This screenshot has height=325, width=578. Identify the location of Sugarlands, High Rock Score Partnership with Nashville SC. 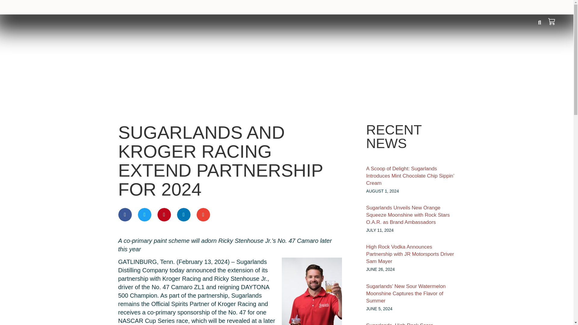
(400, 324).